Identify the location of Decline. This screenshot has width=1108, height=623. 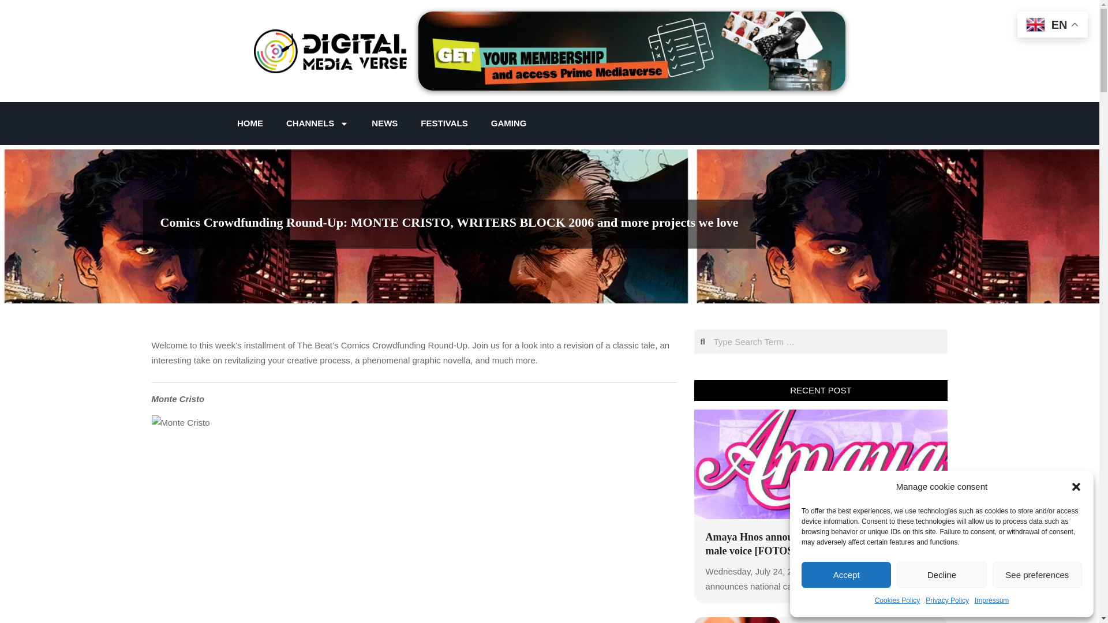
(941, 575).